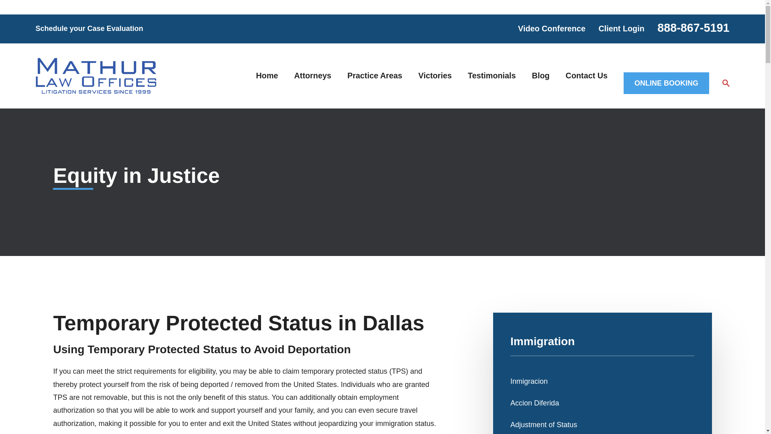 This screenshot has height=434, width=771. What do you see at coordinates (541, 76) in the screenshot?
I see `Blog` at bounding box center [541, 76].